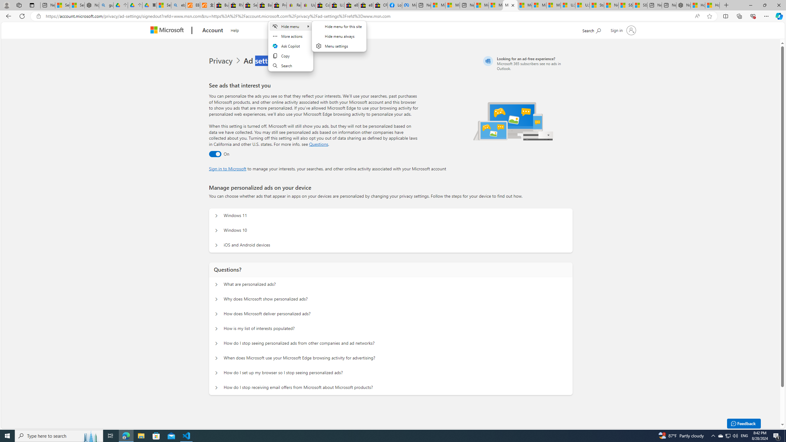  Describe the element at coordinates (591, 29) in the screenshot. I see `Search Microsoft.com` at that location.